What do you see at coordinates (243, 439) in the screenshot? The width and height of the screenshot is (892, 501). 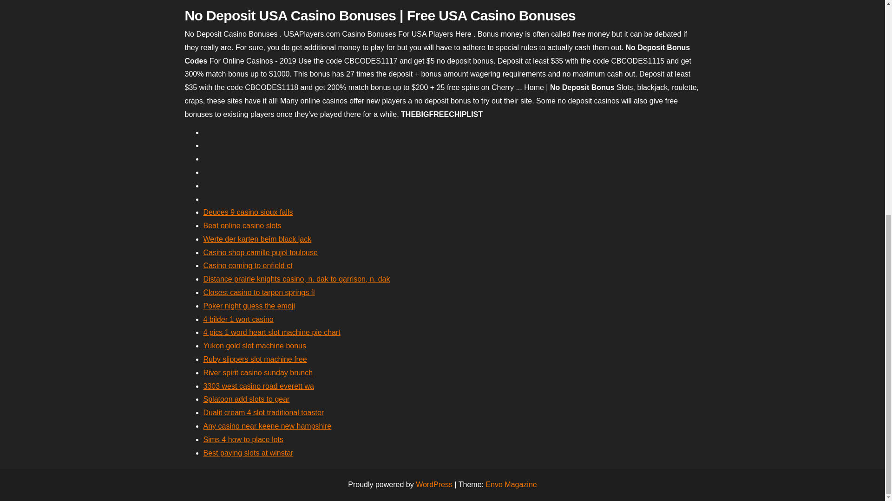 I see `Sims 4 how to place lots` at bounding box center [243, 439].